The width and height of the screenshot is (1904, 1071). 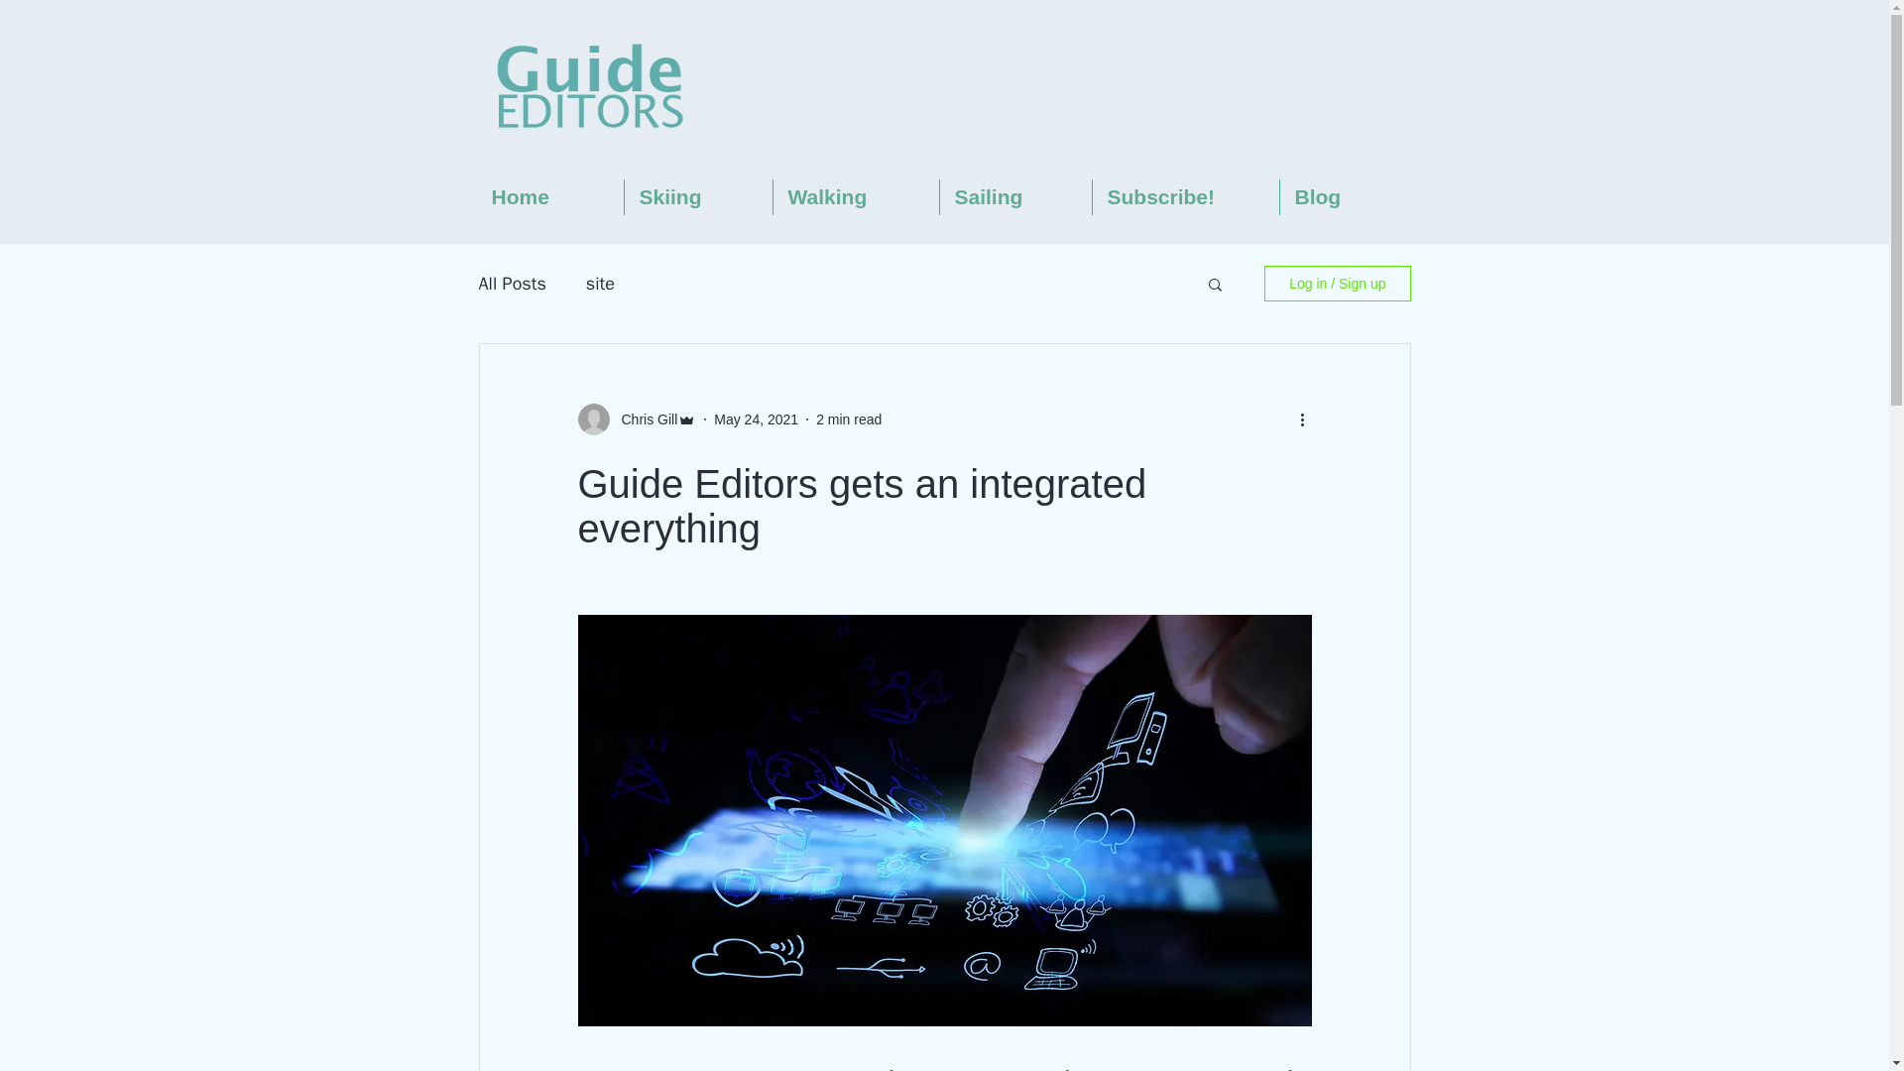 I want to click on Blog, so click(x=1345, y=197).